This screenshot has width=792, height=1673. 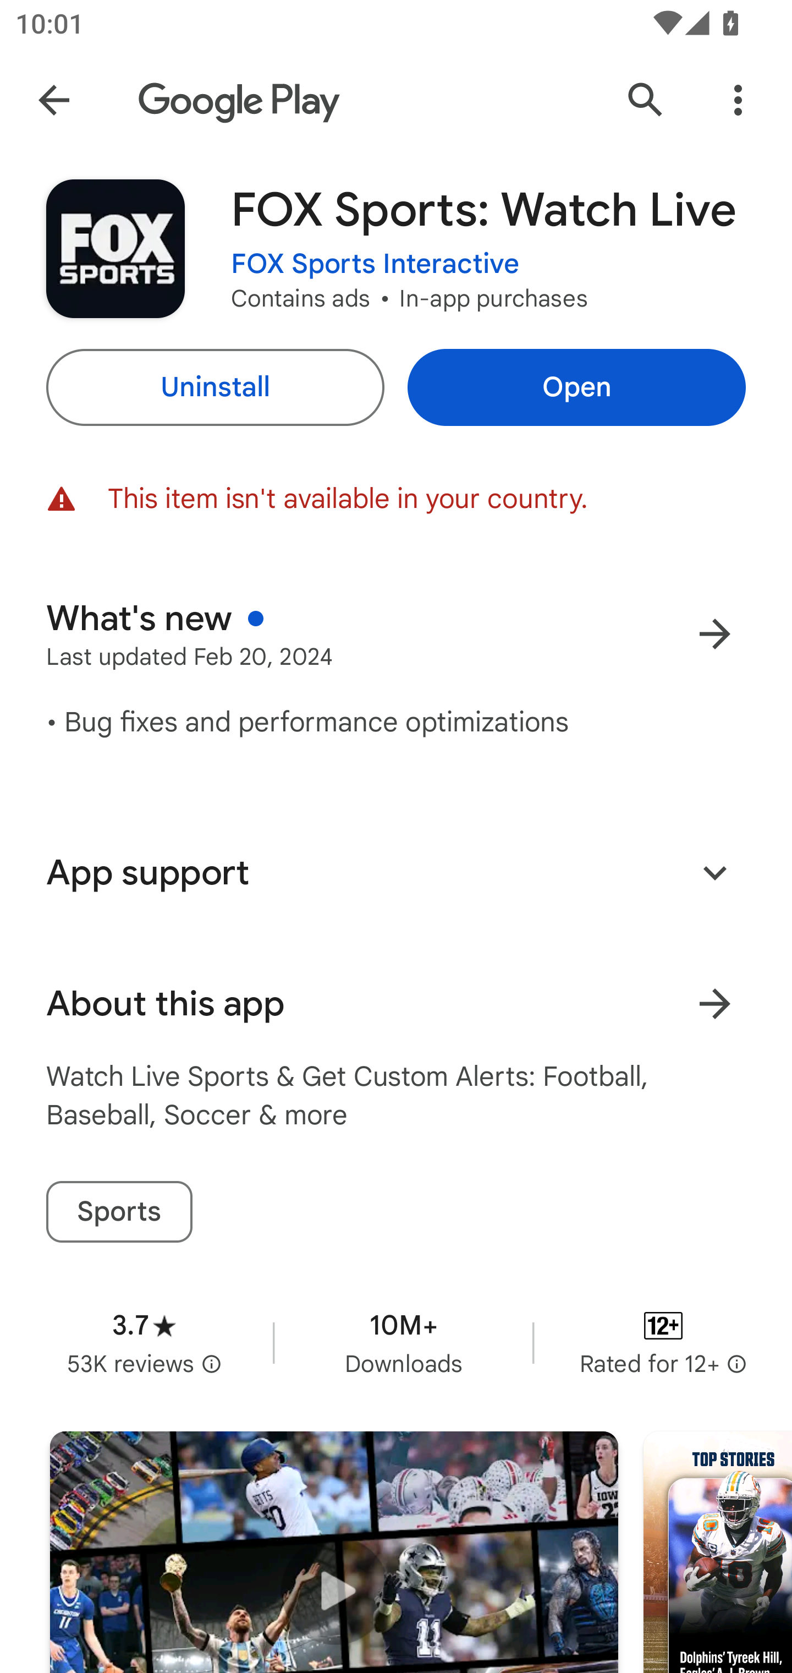 What do you see at coordinates (396, 872) in the screenshot?
I see `App support Expand` at bounding box center [396, 872].